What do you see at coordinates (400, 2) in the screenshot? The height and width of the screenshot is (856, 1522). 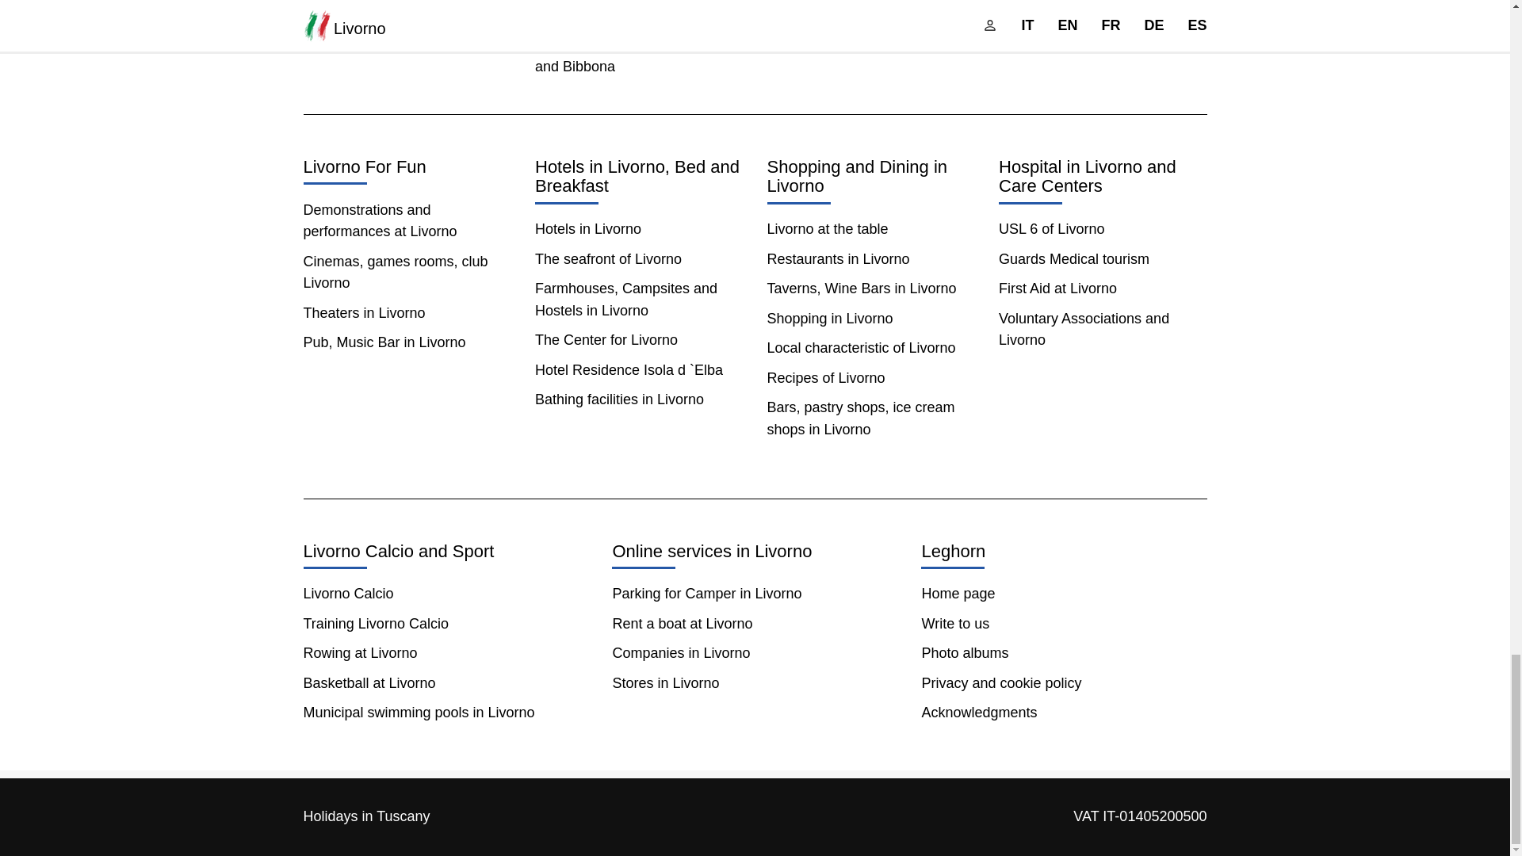 I see `Museums and Villas in Livorno` at bounding box center [400, 2].